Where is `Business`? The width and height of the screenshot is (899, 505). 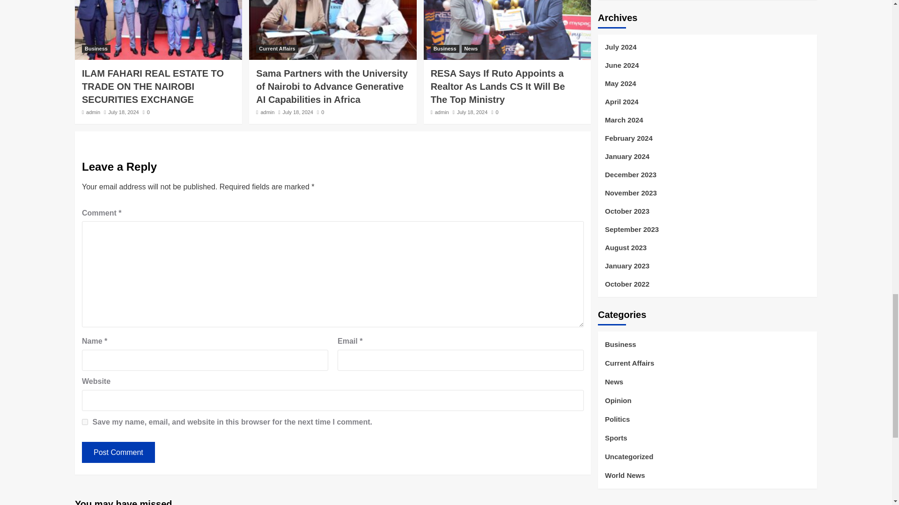
Business is located at coordinates (445, 49).